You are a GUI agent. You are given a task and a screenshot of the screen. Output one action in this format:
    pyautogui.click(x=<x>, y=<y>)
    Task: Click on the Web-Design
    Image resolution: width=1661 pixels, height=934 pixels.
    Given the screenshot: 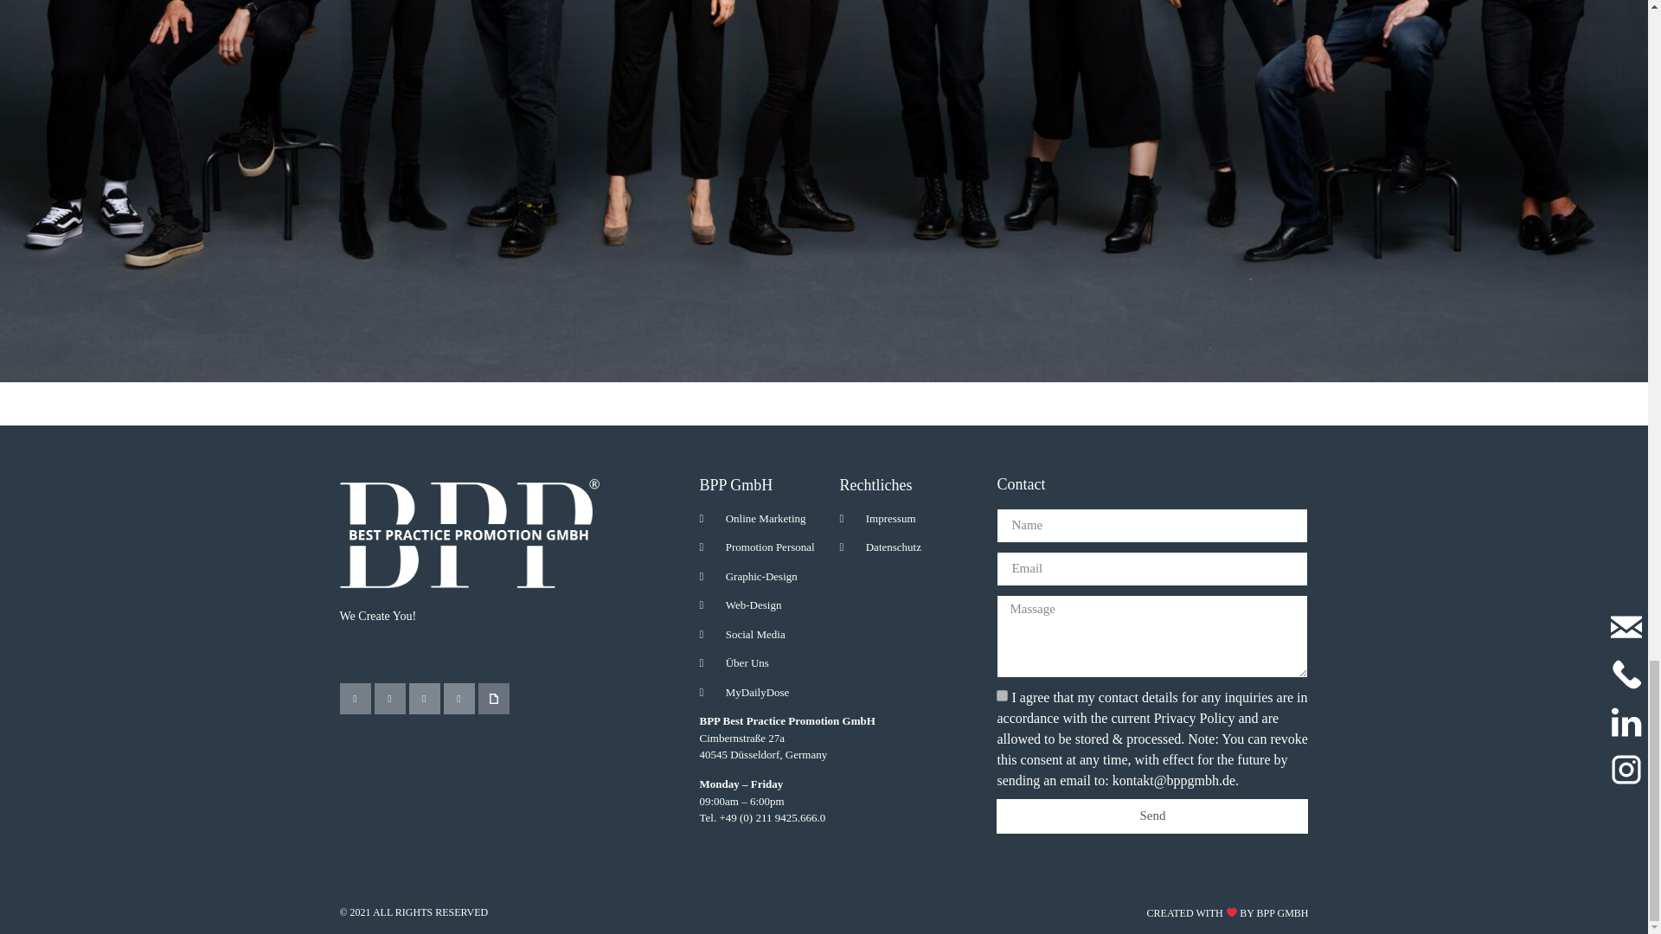 What is the action you would take?
    pyautogui.click(x=768, y=605)
    